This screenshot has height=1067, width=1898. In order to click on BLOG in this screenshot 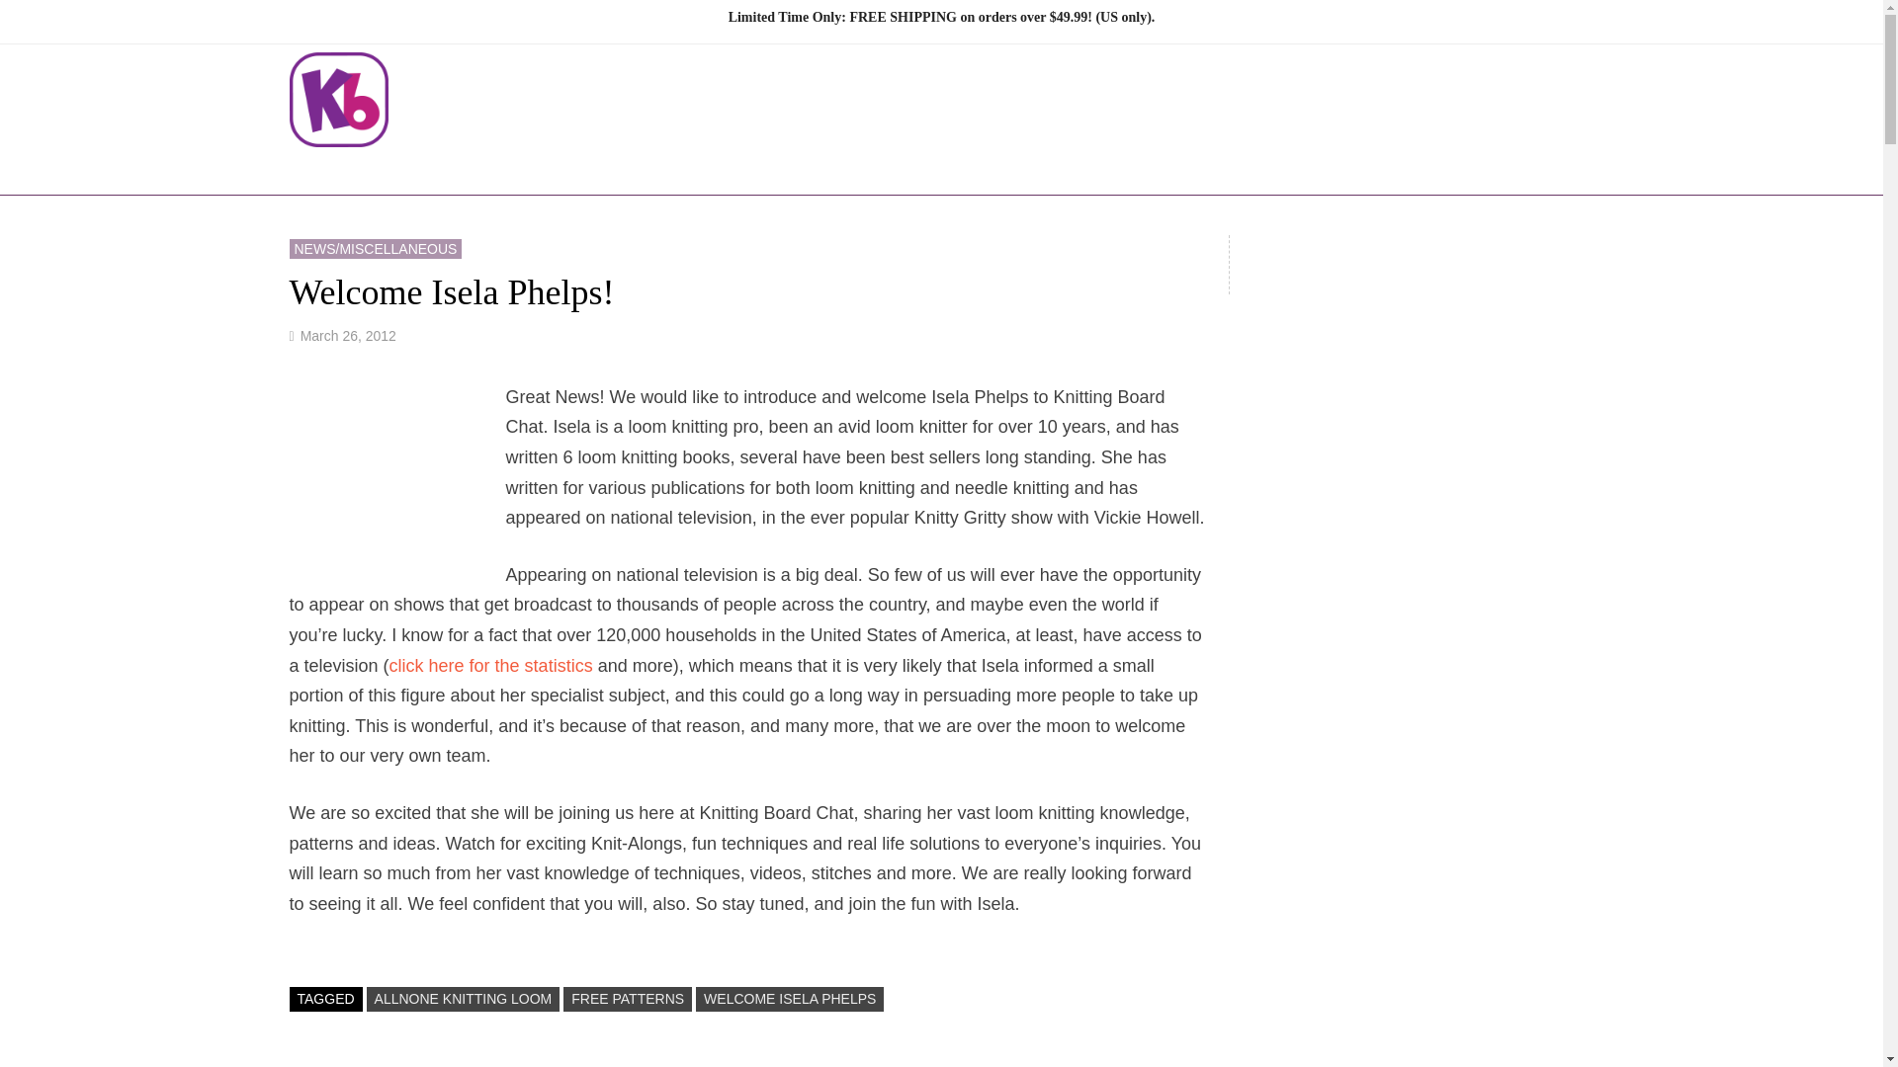, I will do `click(1168, 169)`.